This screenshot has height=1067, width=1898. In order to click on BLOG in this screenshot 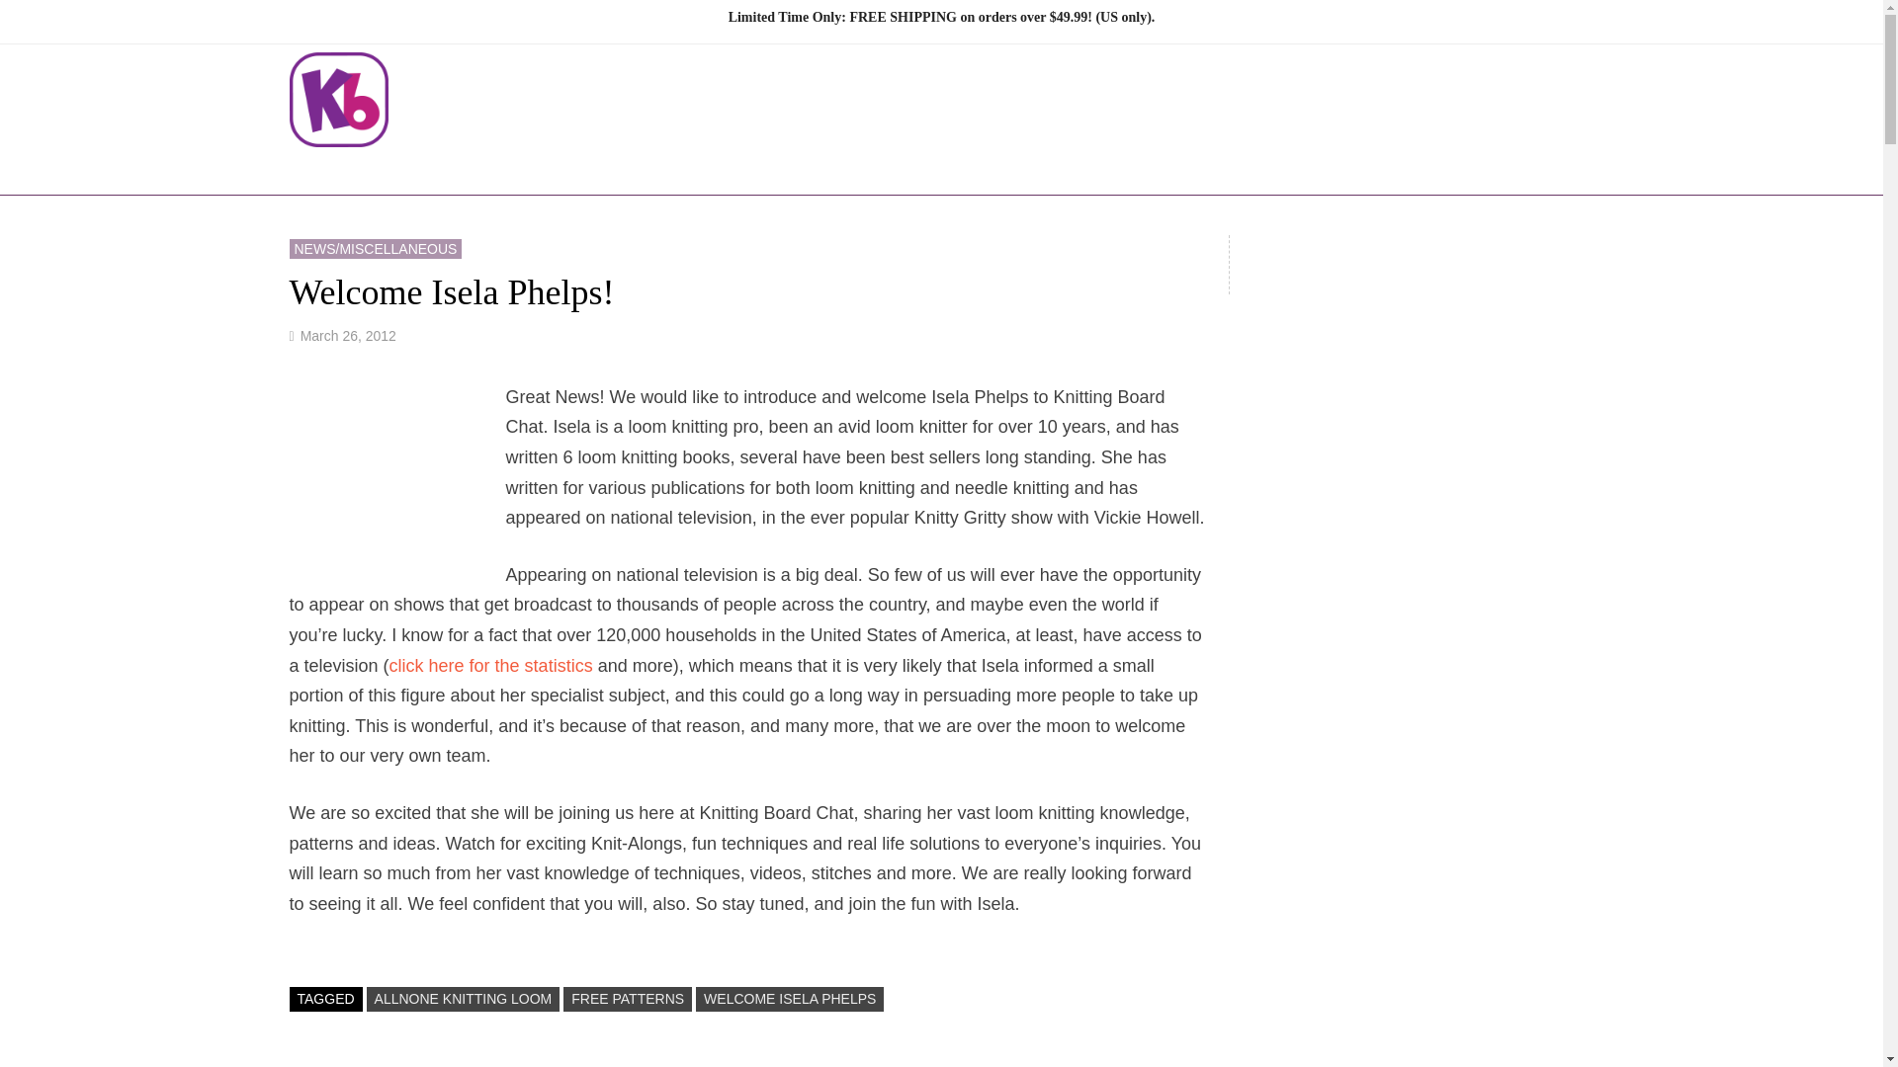, I will do `click(1168, 169)`.